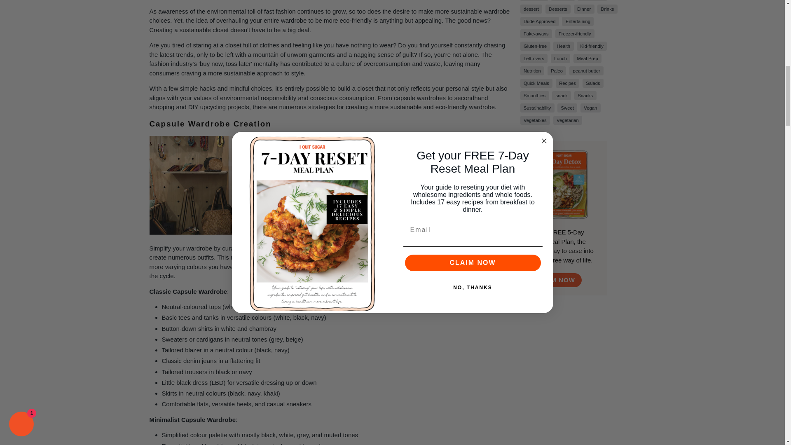 The image size is (791, 445). I want to click on Articles tagged Desserts, so click(558, 9).